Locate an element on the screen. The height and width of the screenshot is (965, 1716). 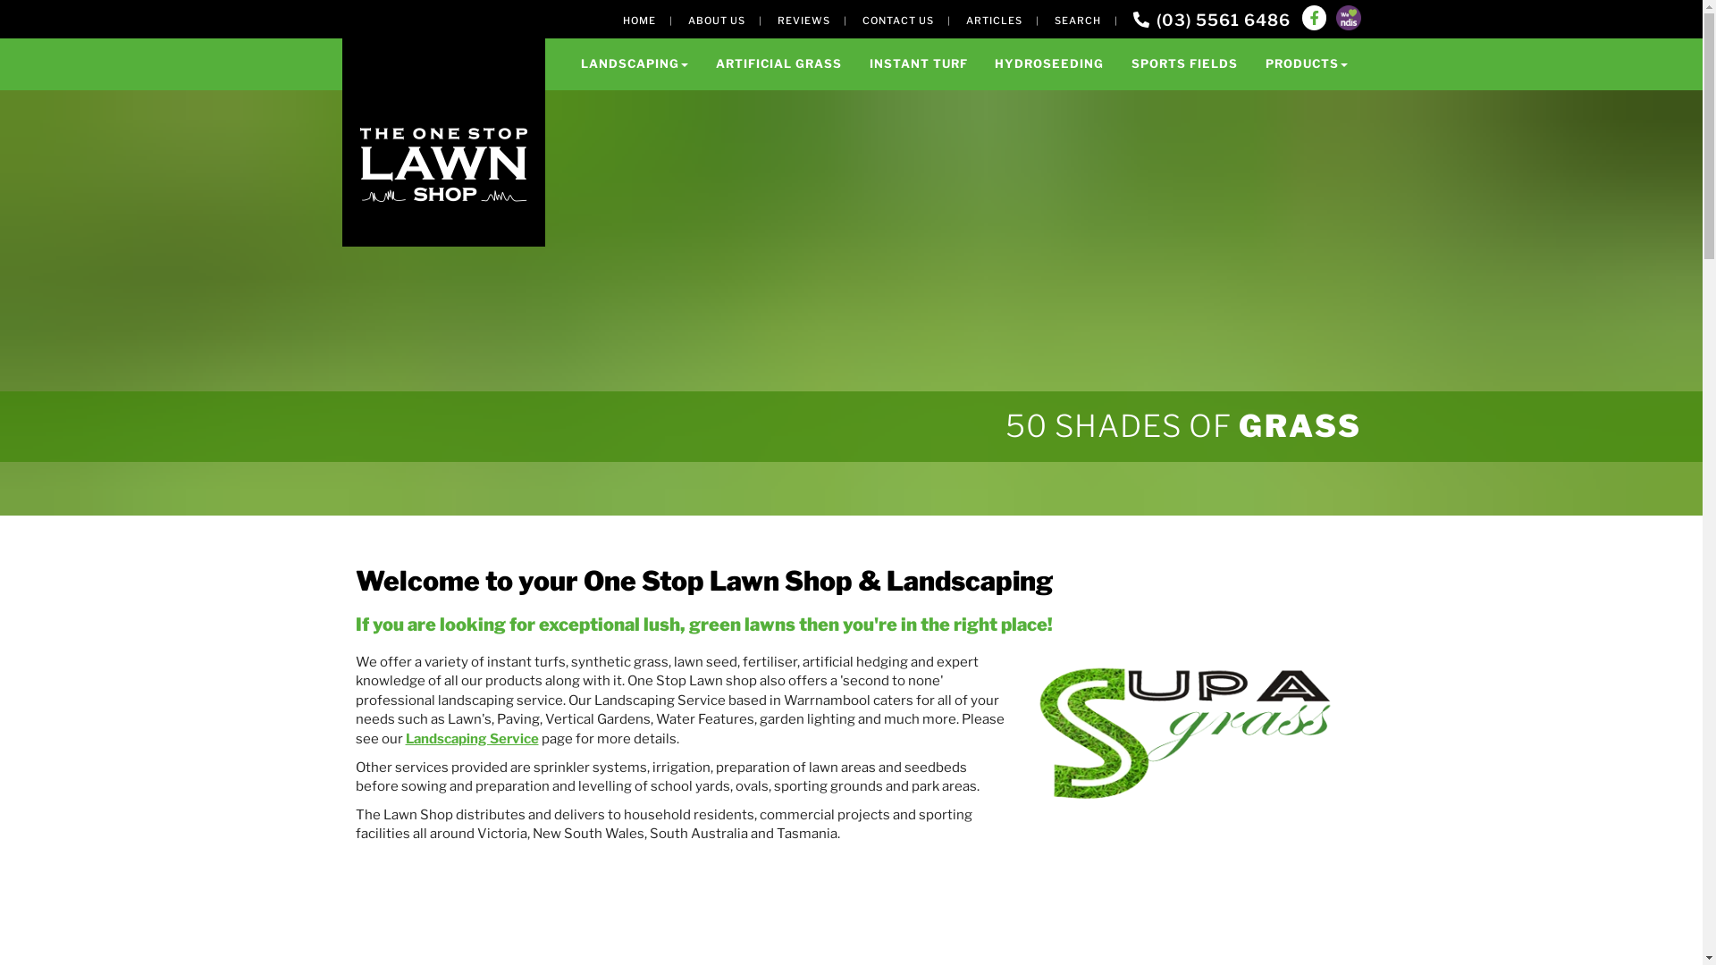
SEARCH is located at coordinates (1078, 21).